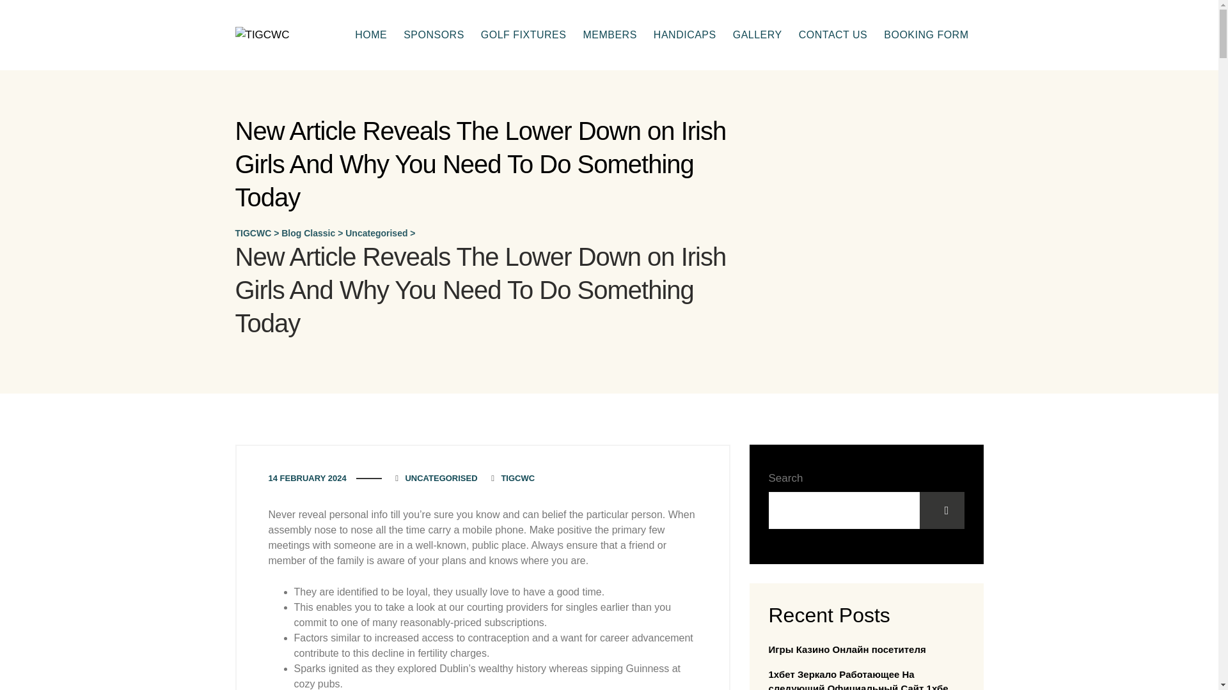 This screenshot has width=1228, height=690. I want to click on Posted by tigcwc, so click(512, 478).